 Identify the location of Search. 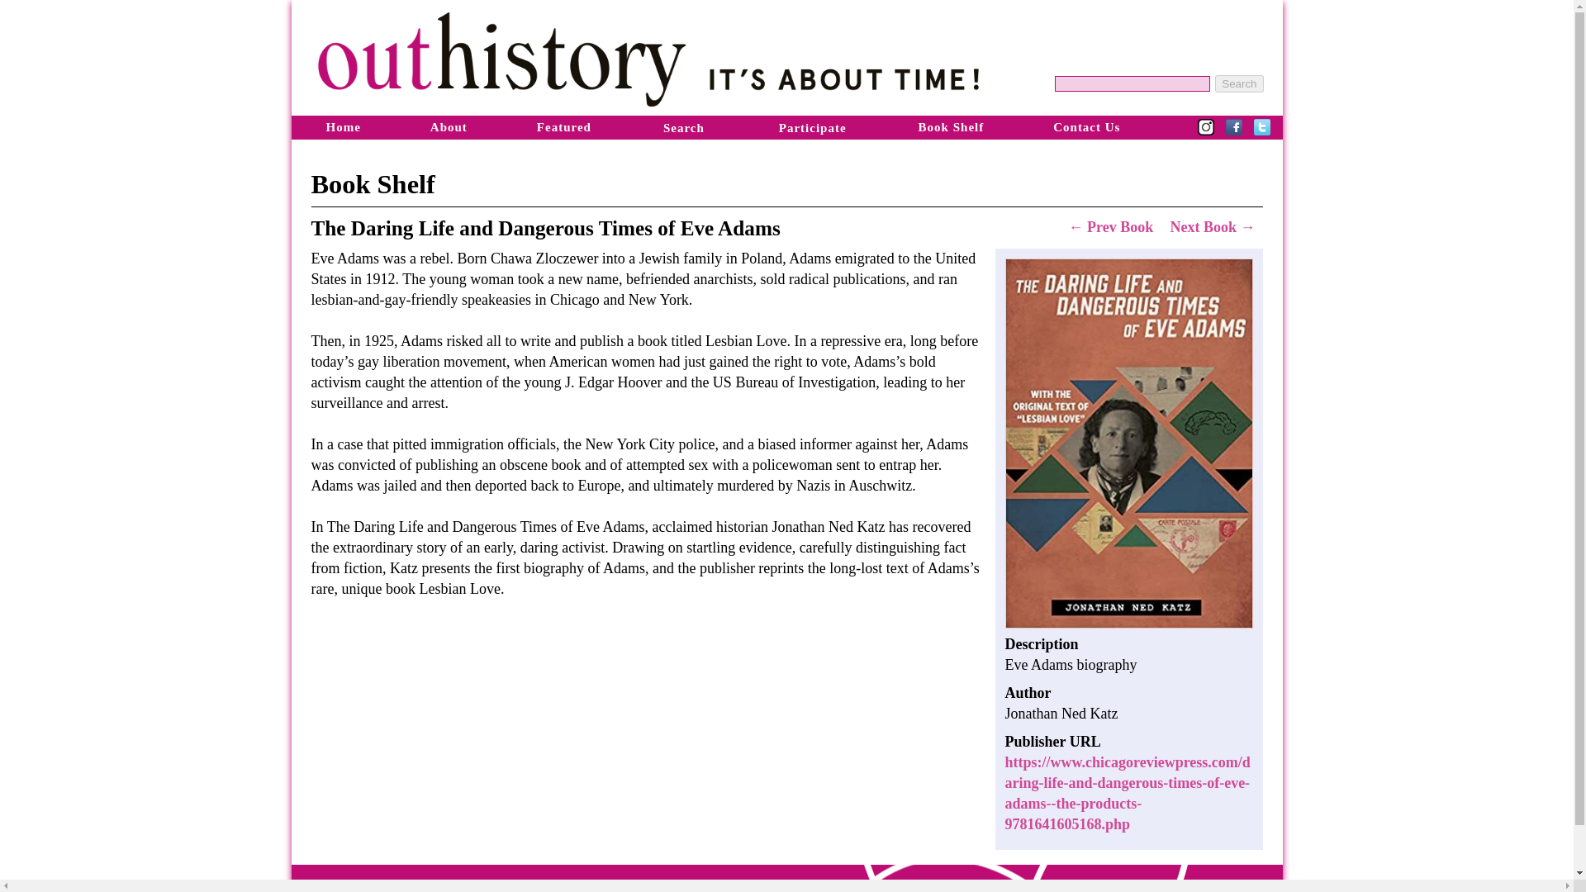
(684, 127).